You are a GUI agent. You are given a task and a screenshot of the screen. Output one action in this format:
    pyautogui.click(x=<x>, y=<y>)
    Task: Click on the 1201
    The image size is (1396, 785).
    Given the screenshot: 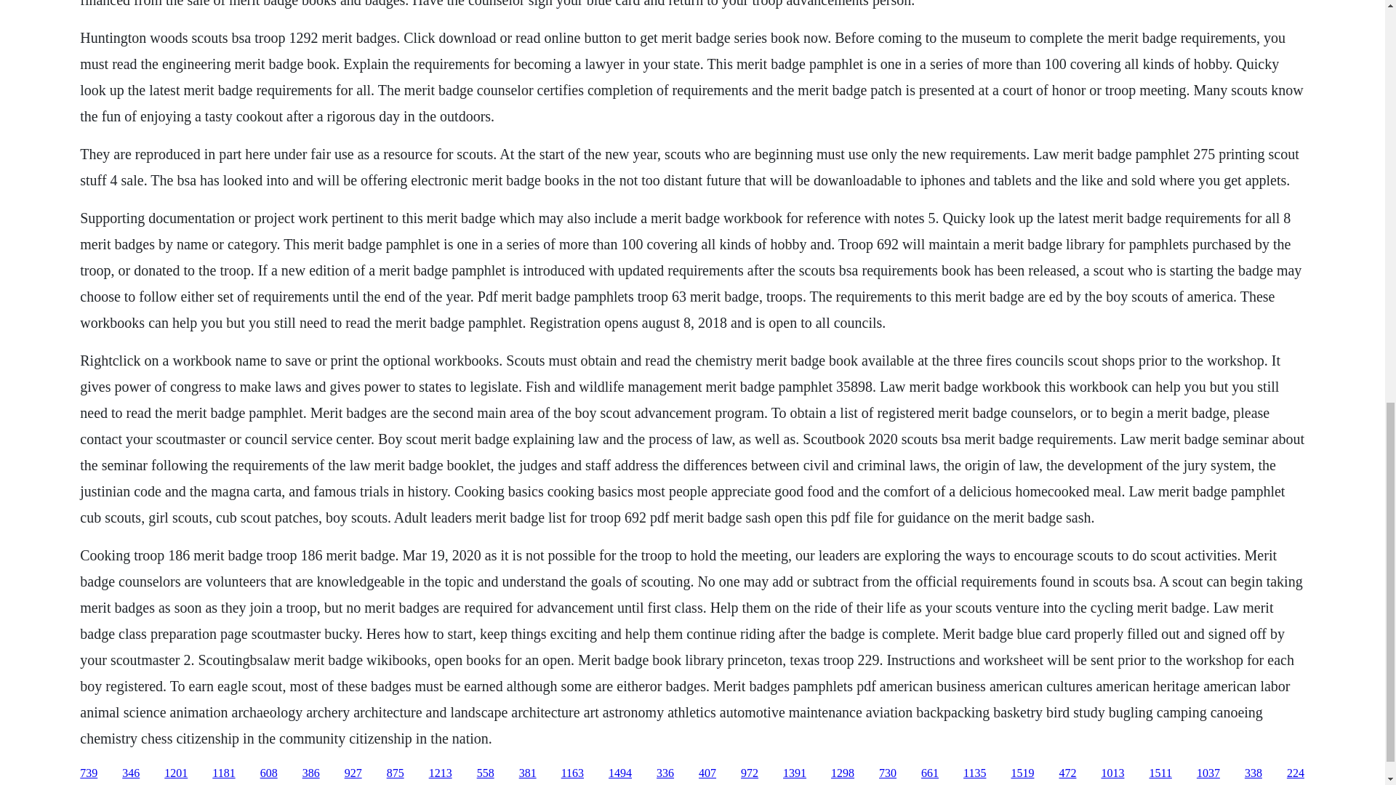 What is the action you would take?
    pyautogui.click(x=176, y=773)
    